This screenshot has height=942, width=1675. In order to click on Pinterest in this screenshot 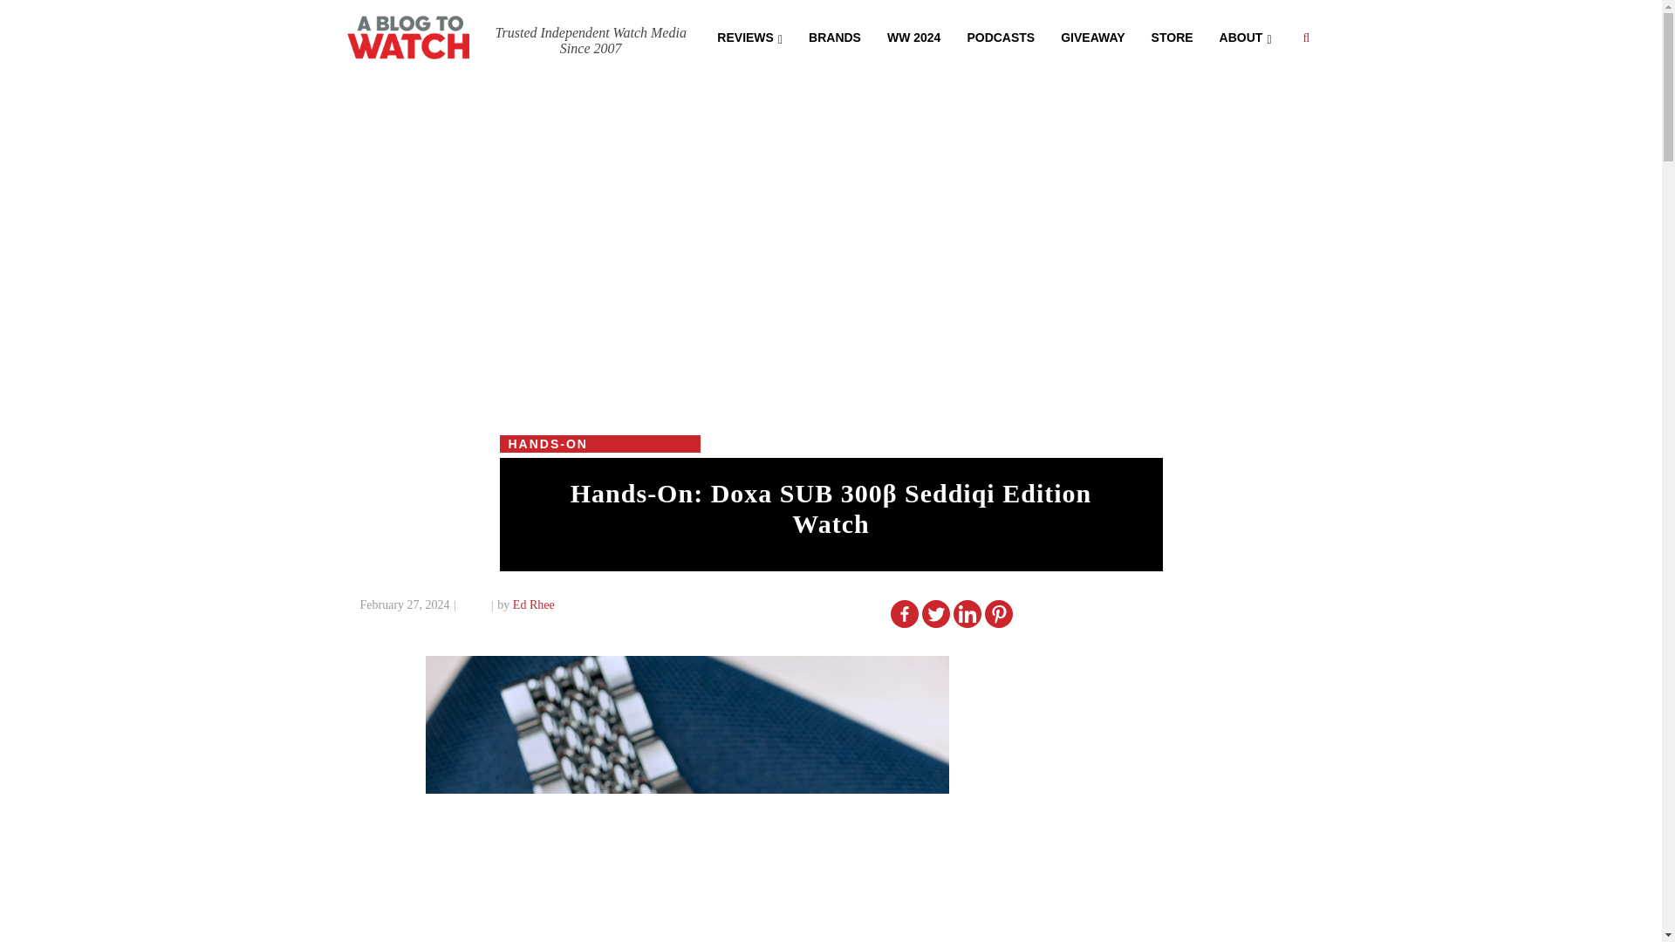, I will do `click(998, 614)`.